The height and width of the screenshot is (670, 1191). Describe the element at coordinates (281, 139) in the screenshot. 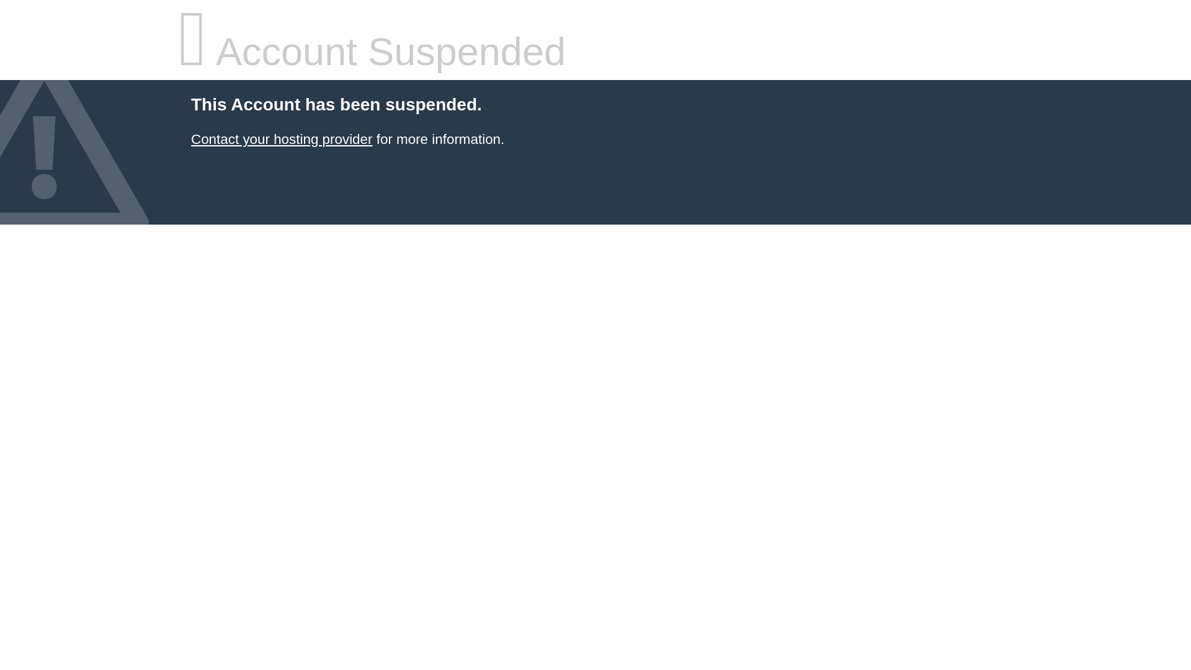

I see `Contact your hosting provider` at that location.